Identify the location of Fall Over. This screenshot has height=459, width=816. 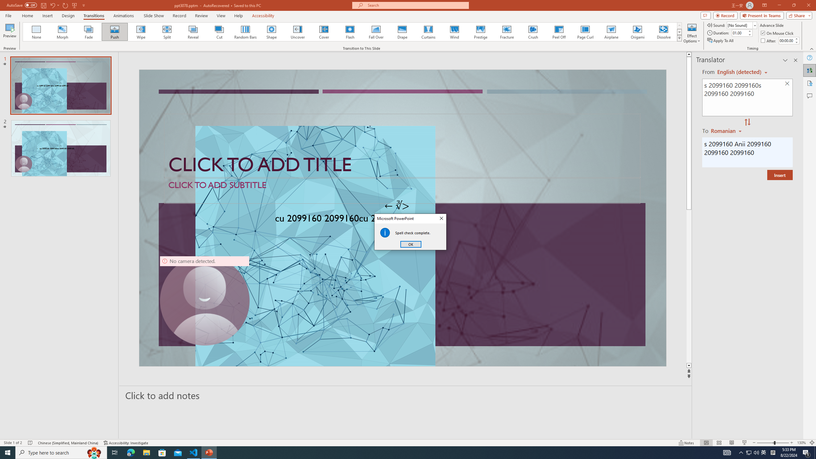
(376, 32).